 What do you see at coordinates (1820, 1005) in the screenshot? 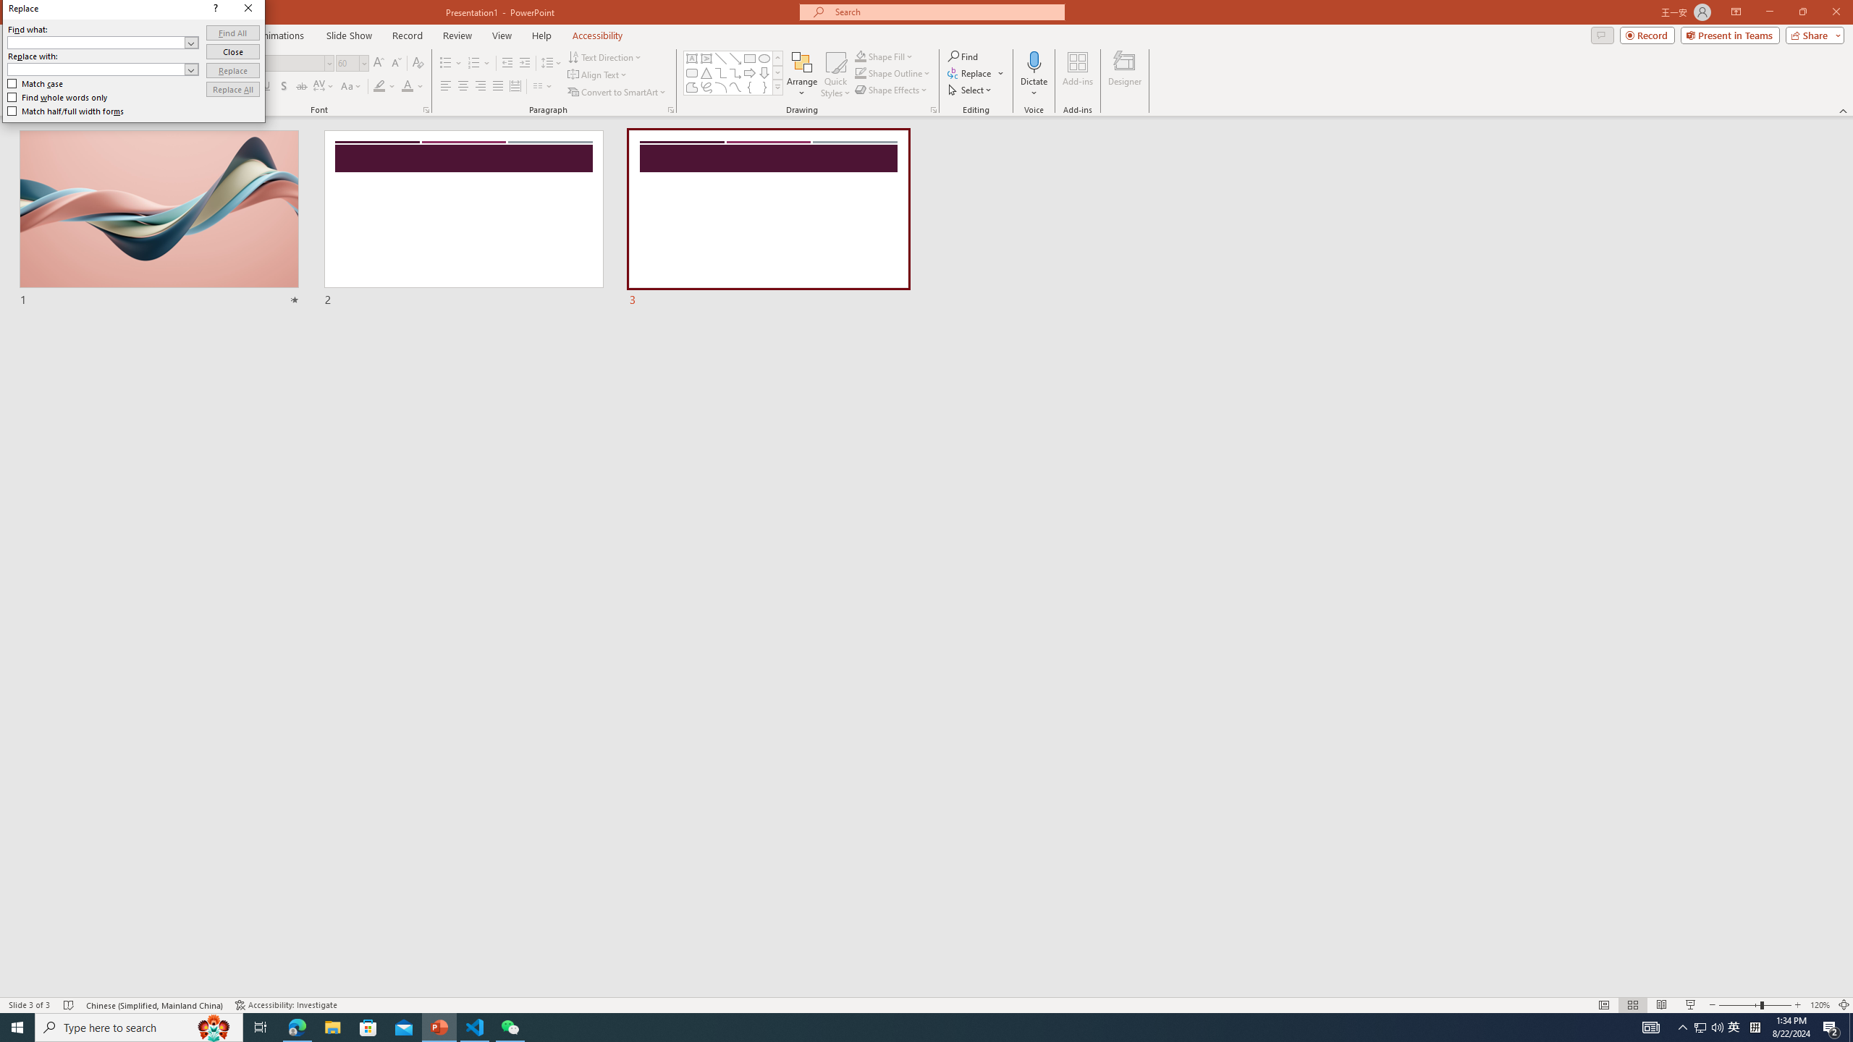
I see `Zoom 120%` at bounding box center [1820, 1005].